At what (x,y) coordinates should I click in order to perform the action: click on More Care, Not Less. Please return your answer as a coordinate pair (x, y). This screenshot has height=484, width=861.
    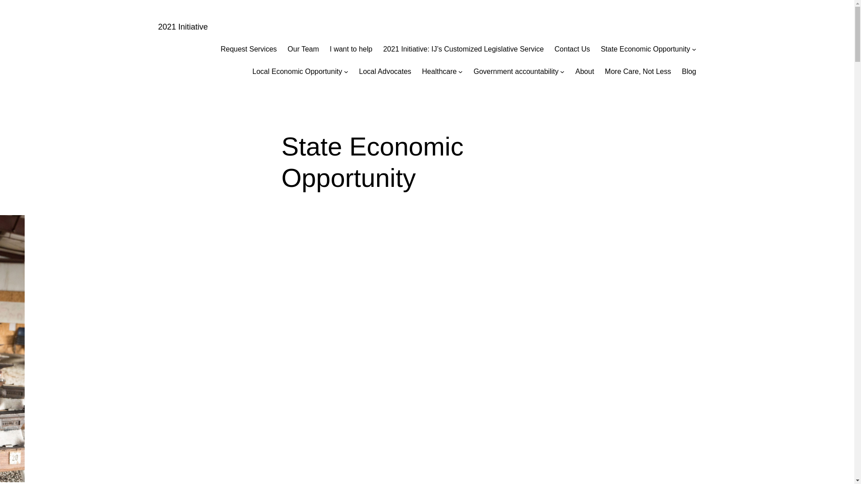
    Looking at the image, I should click on (638, 72).